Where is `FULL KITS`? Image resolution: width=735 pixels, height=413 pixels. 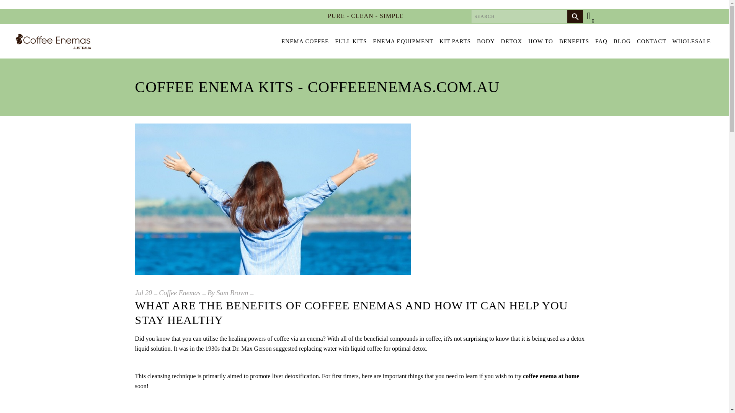 FULL KITS is located at coordinates (351, 41).